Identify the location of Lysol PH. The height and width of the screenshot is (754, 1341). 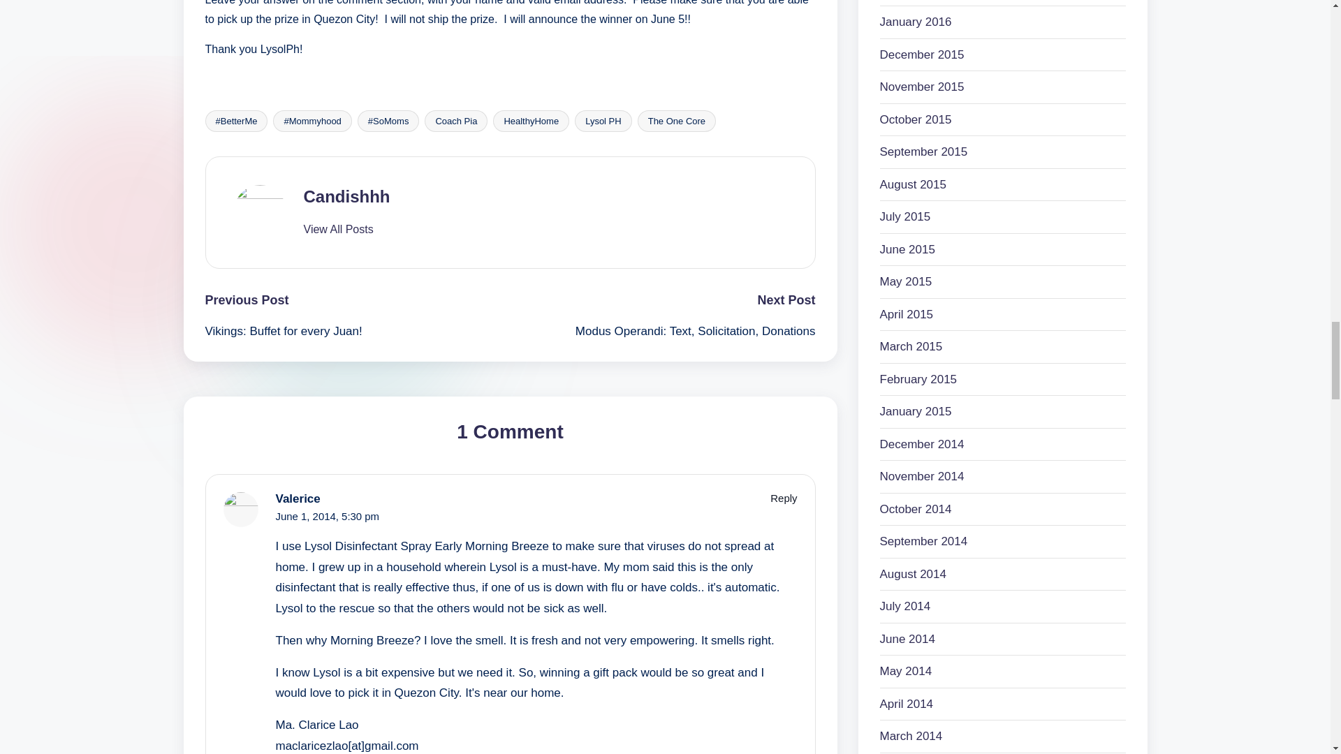
(603, 121).